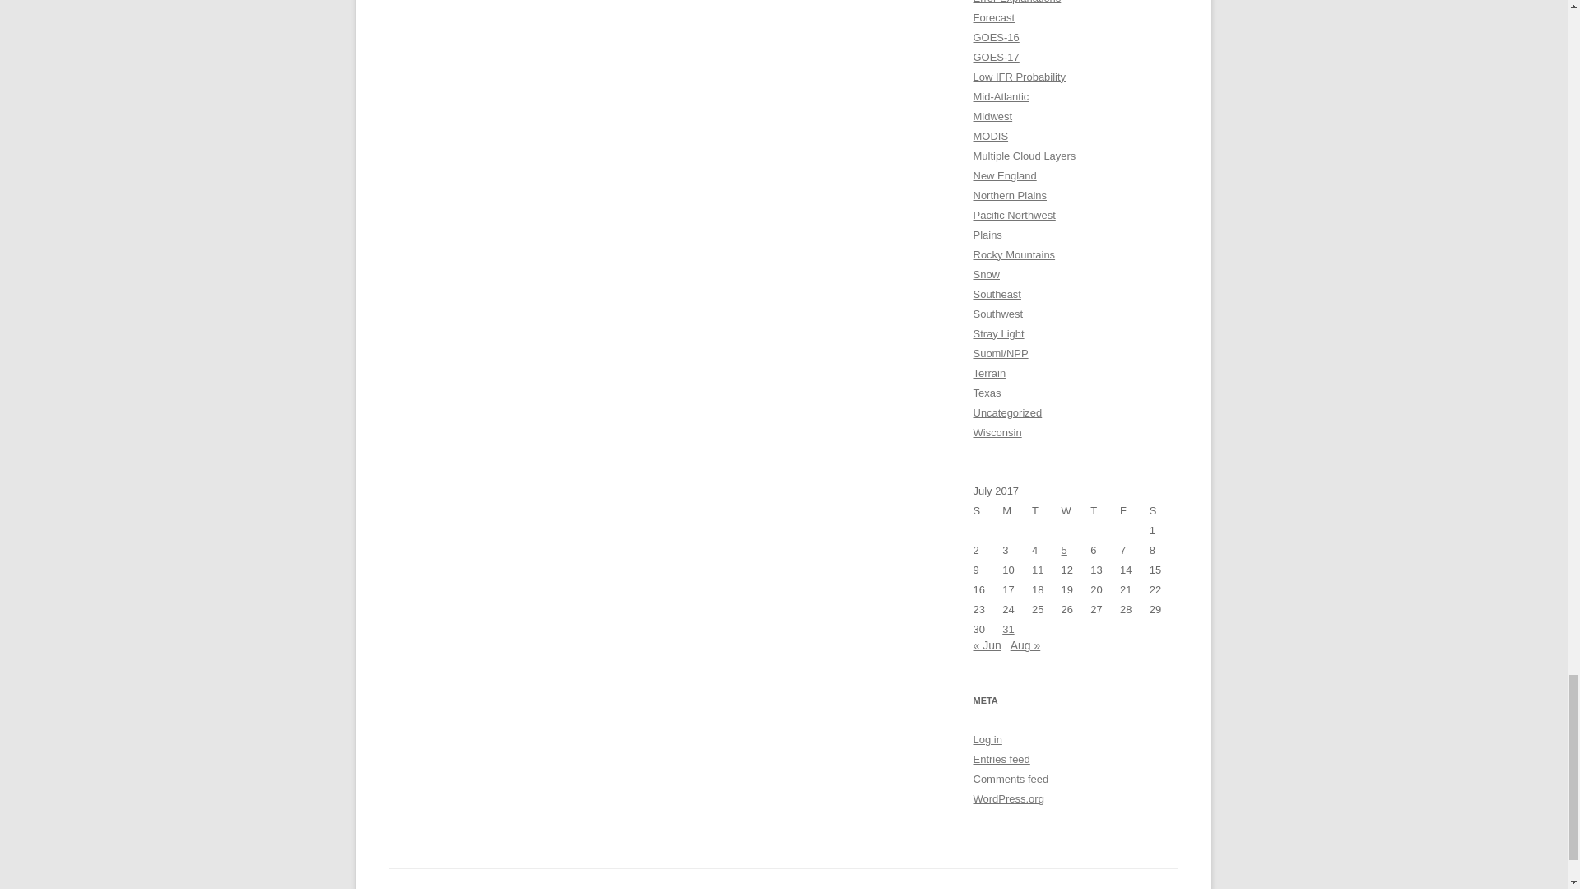 The height and width of the screenshot is (889, 1580). Describe the element at coordinates (1016, 510) in the screenshot. I see `Monday` at that location.